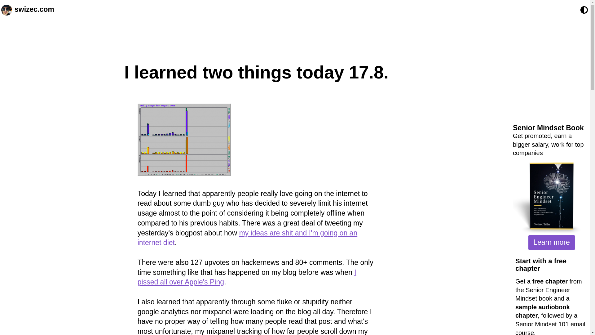 The image size is (595, 335). Describe the element at coordinates (184, 140) in the screenshot. I see `Daily stats` at that location.